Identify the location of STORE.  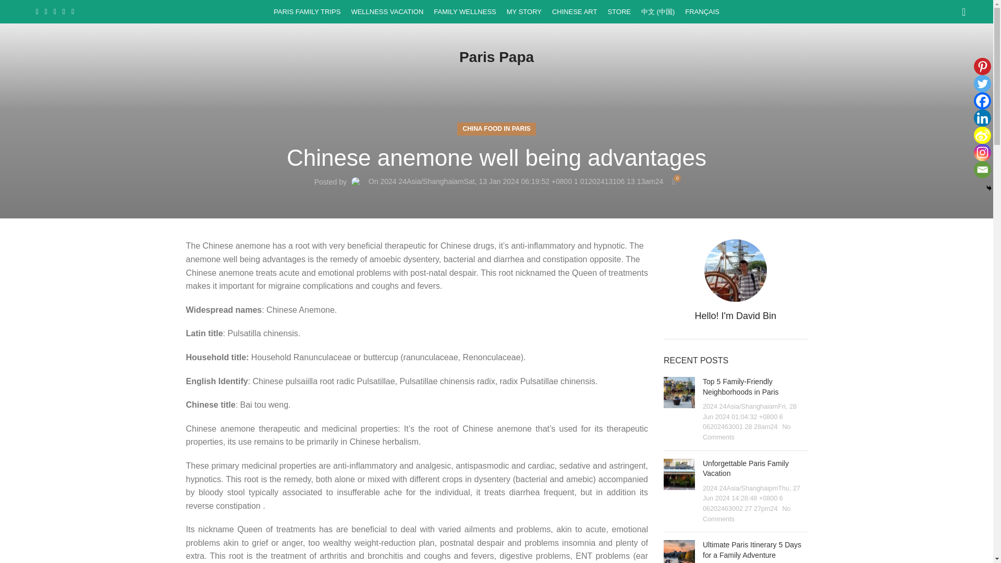
(619, 11).